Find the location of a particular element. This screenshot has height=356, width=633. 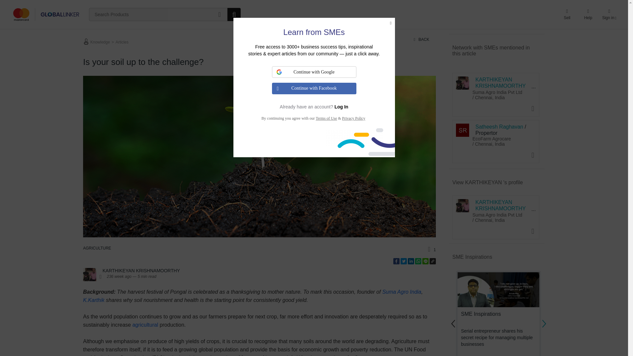

Articles is located at coordinates (121, 42).